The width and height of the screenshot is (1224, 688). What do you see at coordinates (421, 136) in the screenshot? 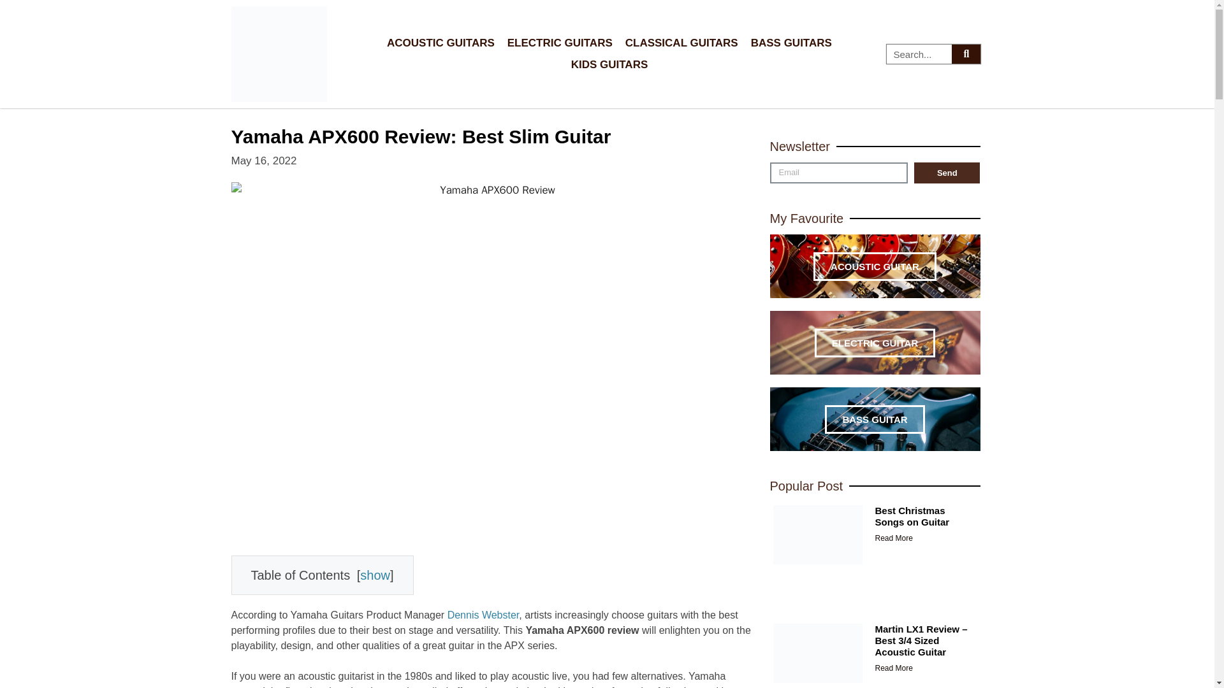
I see `Yamaha APX600 Review: Best Slim Guitar` at bounding box center [421, 136].